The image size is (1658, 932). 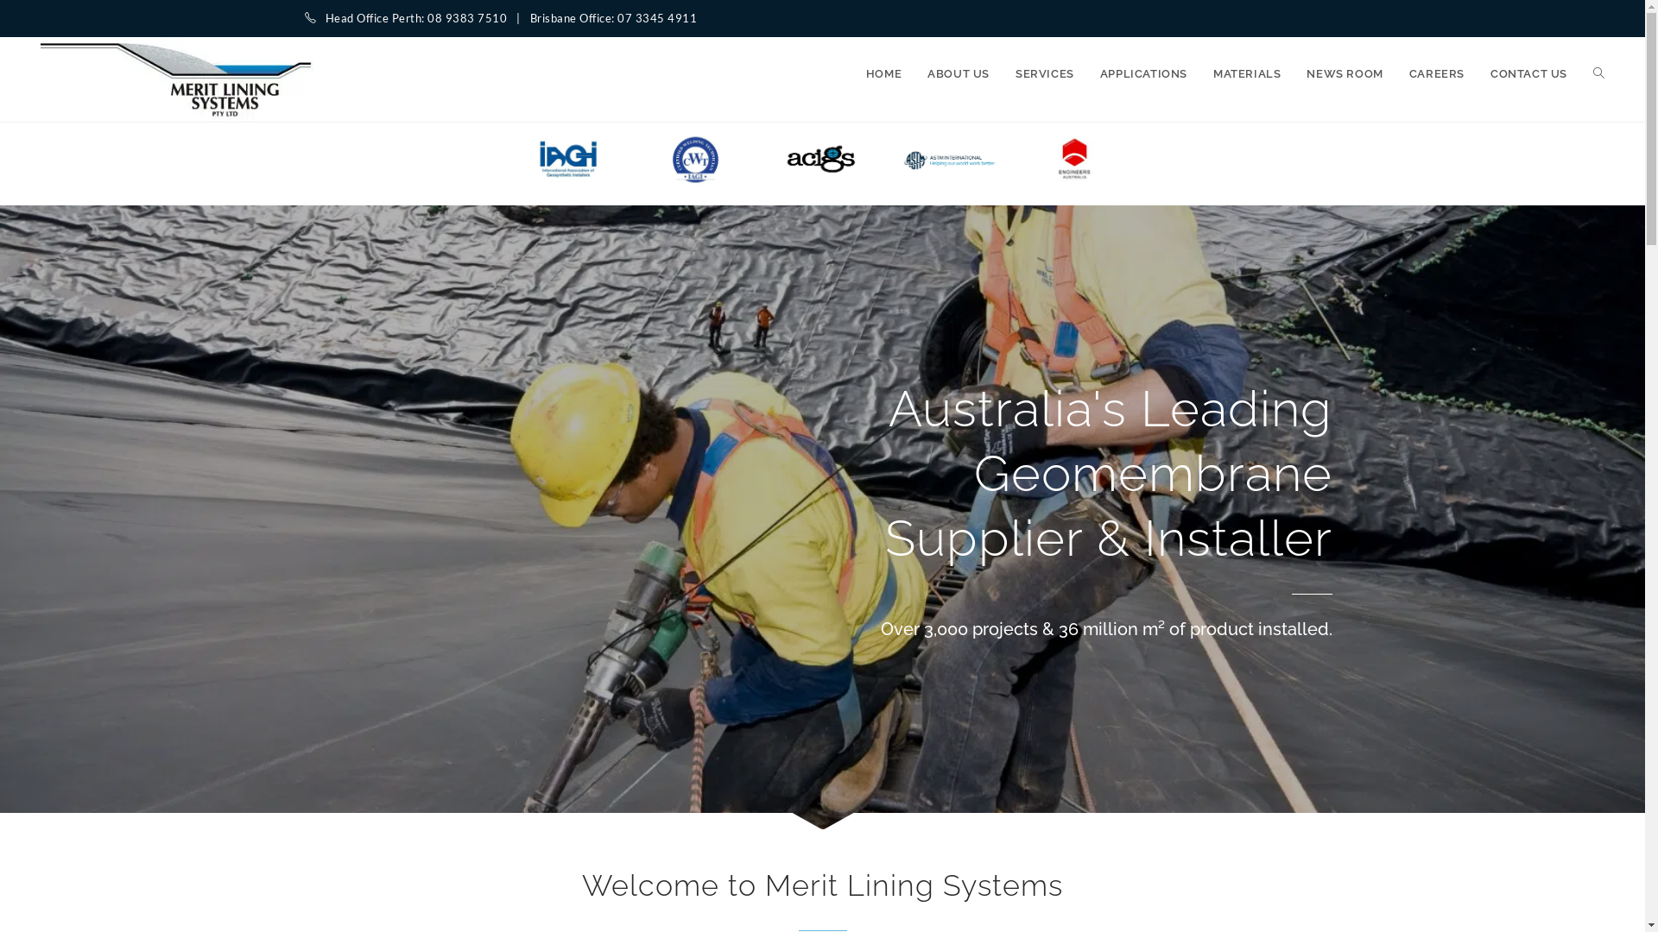 What do you see at coordinates (1528, 74) in the screenshot?
I see `CONTACT US` at bounding box center [1528, 74].